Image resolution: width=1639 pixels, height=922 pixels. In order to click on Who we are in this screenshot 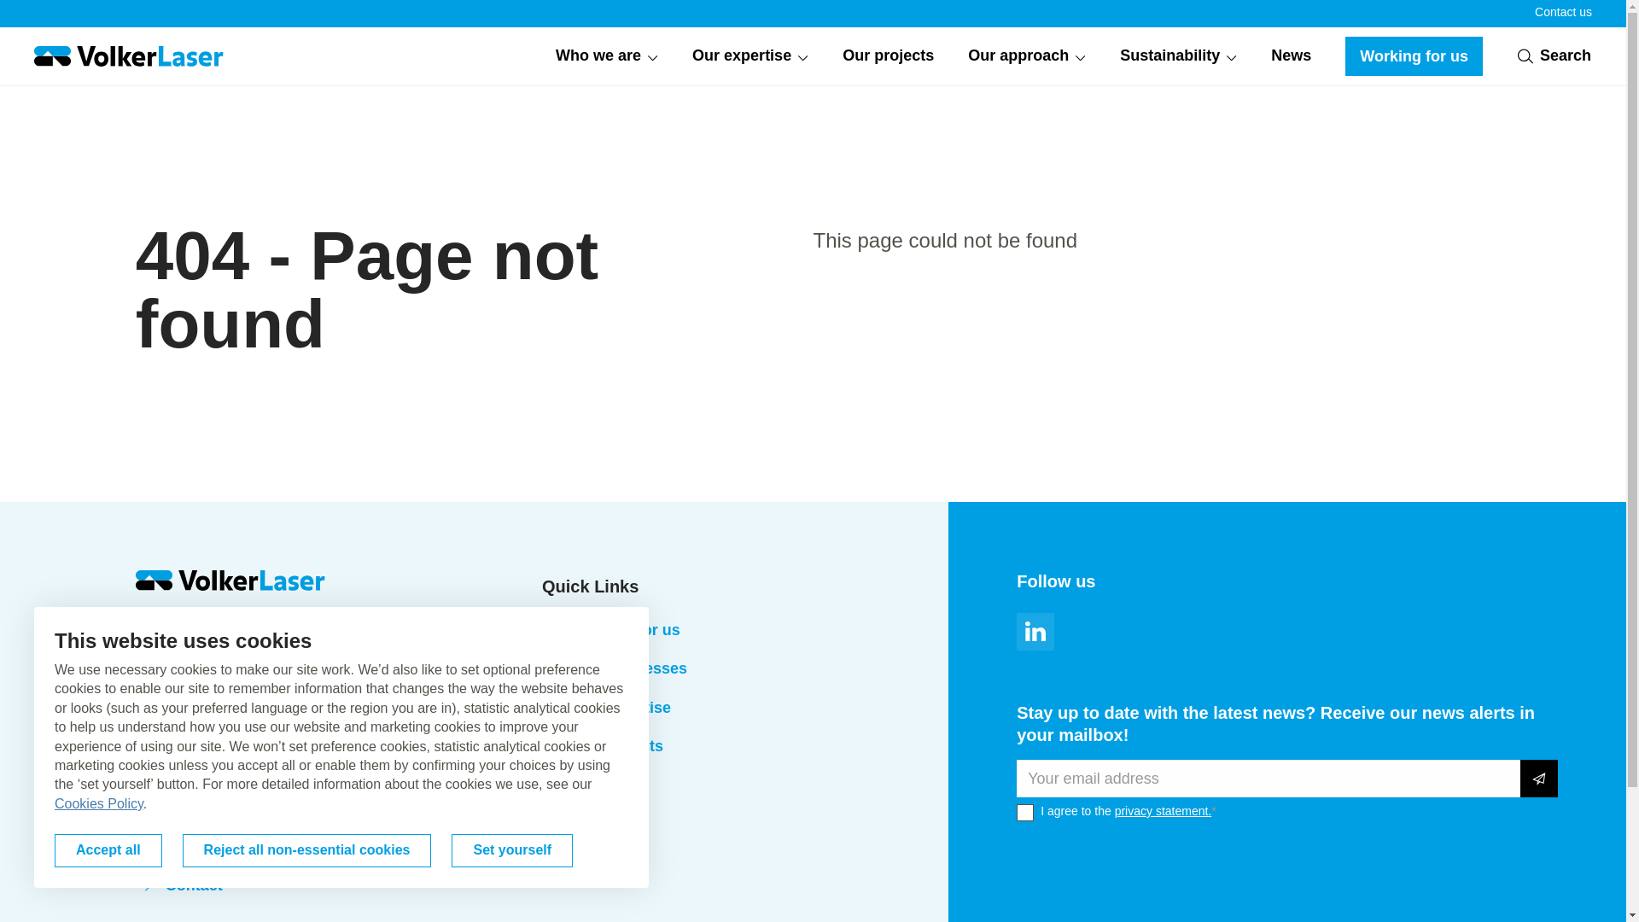, I will do `click(606, 56)`.